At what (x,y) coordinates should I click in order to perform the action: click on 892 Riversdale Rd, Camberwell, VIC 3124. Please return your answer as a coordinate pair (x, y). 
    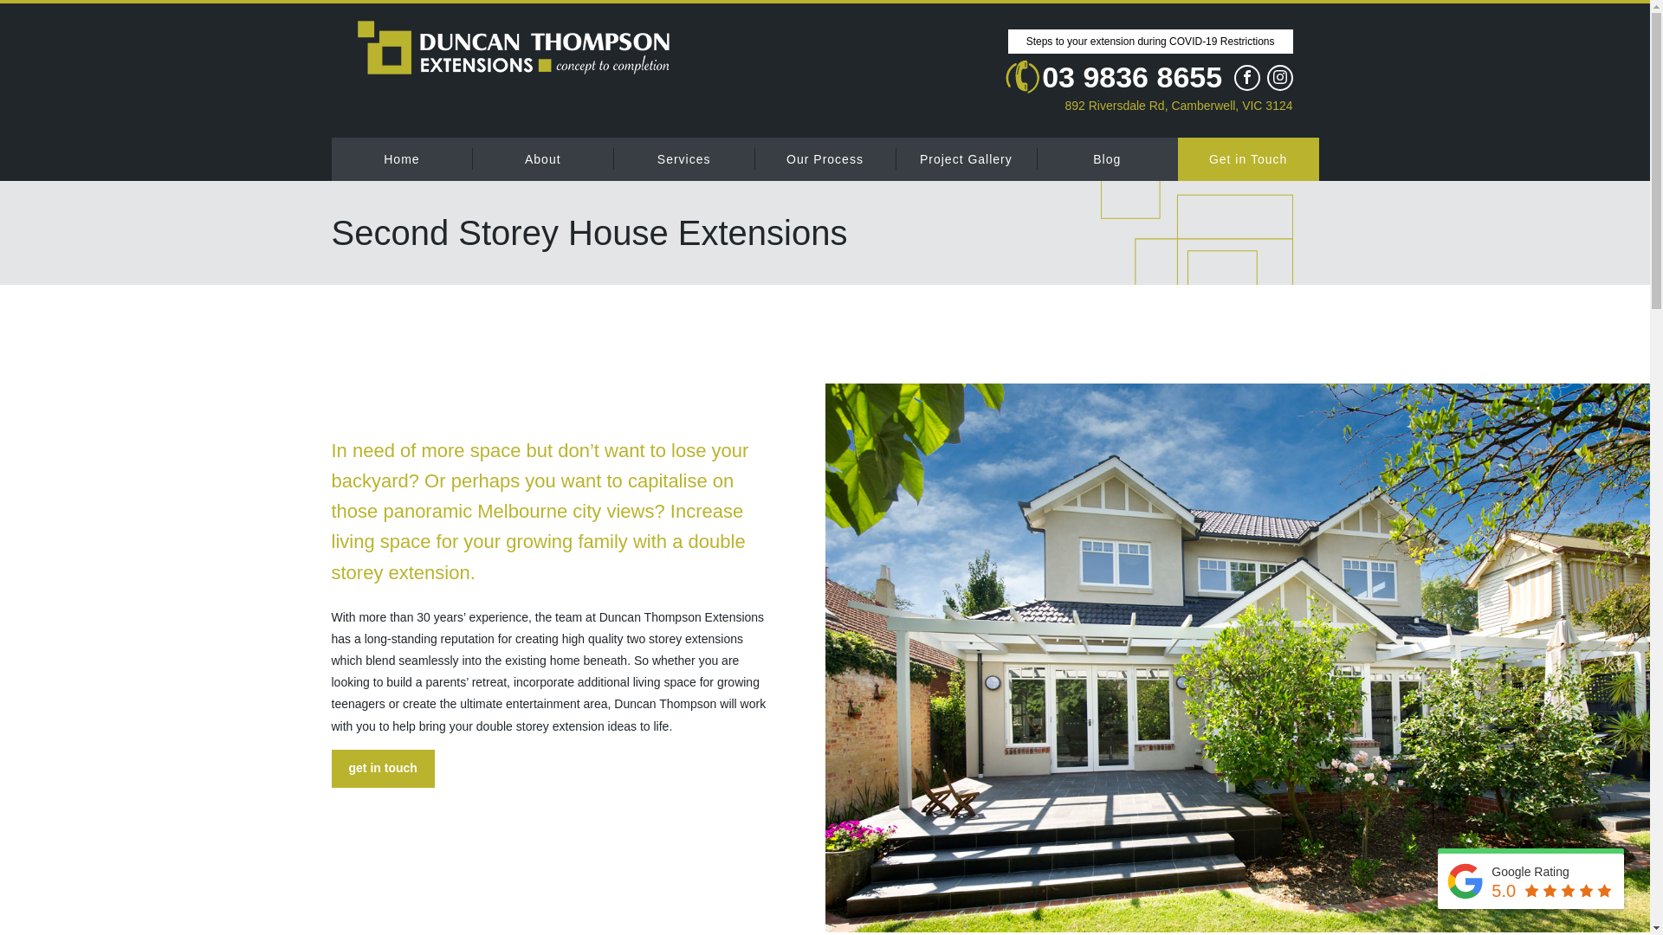
    Looking at the image, I should click on (1149, 105).